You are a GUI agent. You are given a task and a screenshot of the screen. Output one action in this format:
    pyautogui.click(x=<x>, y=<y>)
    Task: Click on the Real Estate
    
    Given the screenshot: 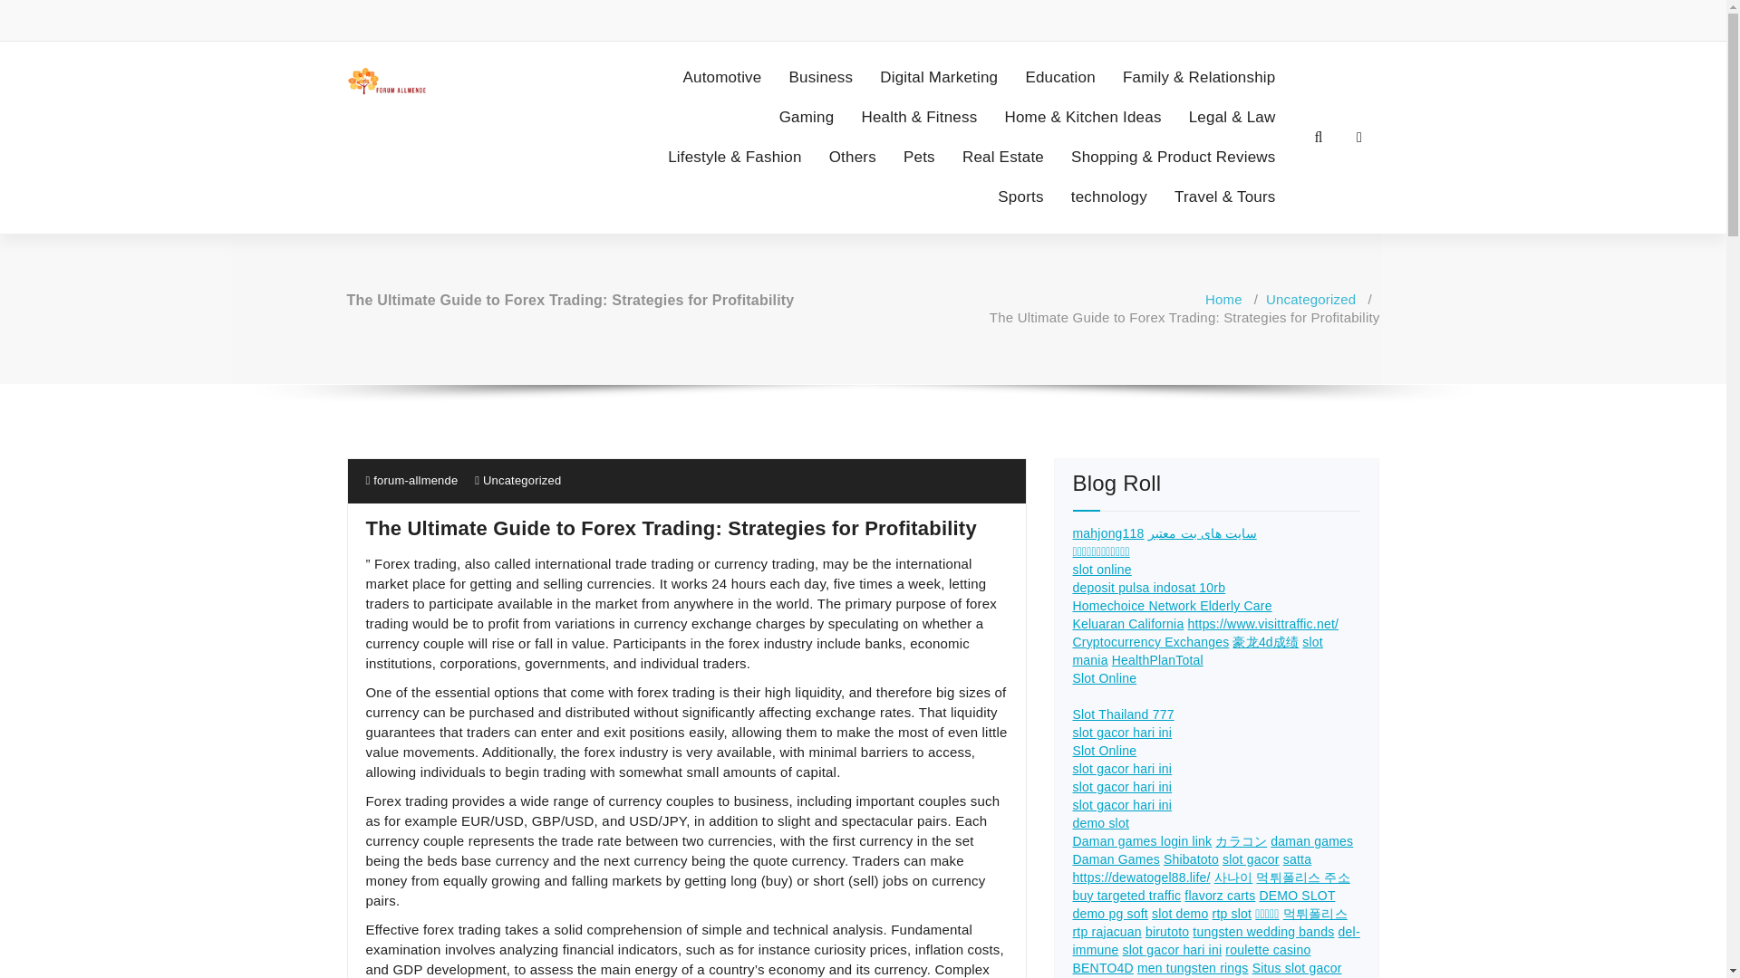 What is the action you would take?
    pyautogui.click(x=1002, y=158)
    